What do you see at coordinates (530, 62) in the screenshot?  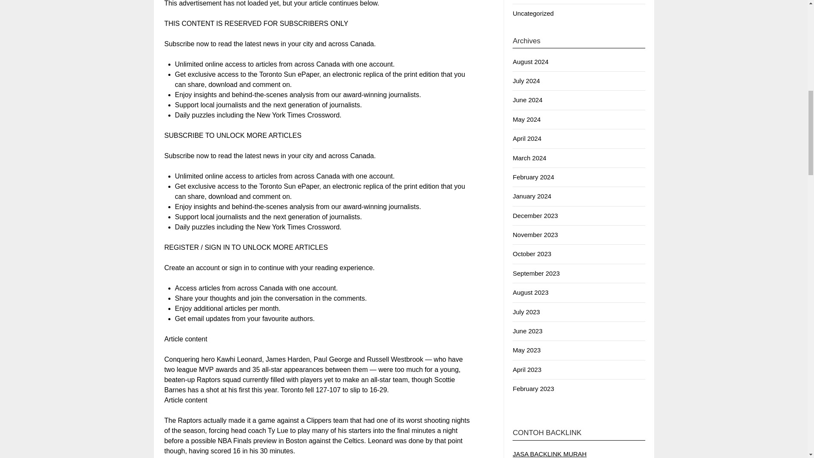 I see `August 2024` at bounding box center [530, 62].